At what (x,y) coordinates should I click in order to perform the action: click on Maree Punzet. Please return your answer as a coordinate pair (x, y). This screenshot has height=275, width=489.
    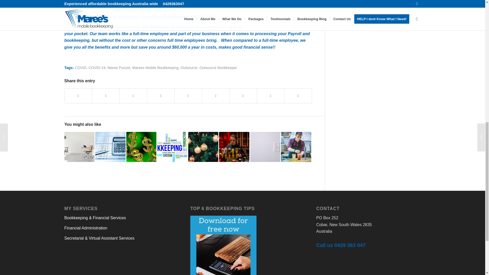
    Looking at the image, I should click on (119, 68).